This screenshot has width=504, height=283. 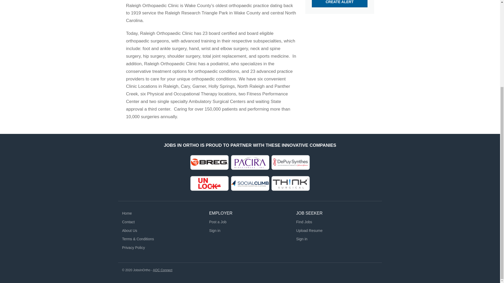 What do you see at coordinates (129, 230) in the screenshot?
I see `About Us` at bounding box center [129, 230].